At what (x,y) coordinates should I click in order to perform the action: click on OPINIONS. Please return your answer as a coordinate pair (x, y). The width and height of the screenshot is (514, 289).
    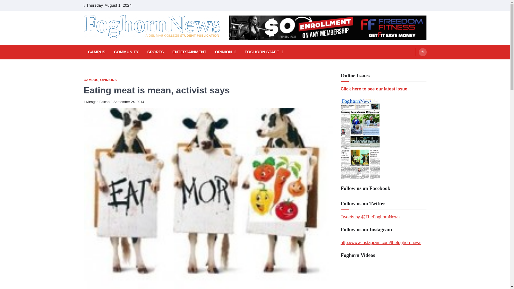
    Looking at the image, I should click on (108, 80).